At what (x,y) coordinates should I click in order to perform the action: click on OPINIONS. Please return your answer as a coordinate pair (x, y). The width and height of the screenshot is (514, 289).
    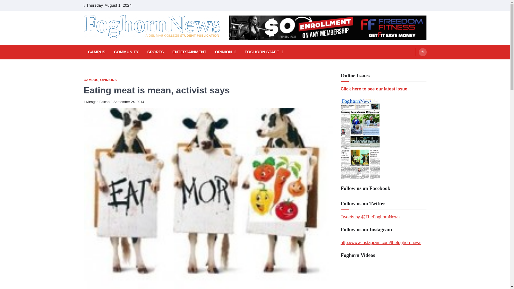
    Looking at the image, I should click on (108, 80).